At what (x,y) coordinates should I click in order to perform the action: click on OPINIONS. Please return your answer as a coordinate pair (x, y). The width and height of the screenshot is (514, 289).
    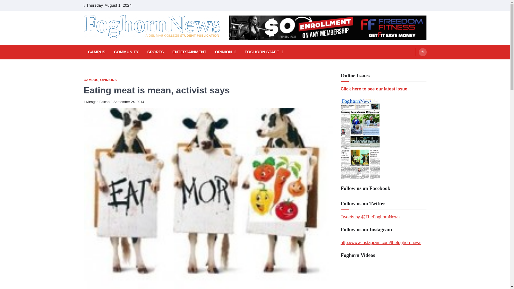
    Looking at the image, I should click on (108, 80).